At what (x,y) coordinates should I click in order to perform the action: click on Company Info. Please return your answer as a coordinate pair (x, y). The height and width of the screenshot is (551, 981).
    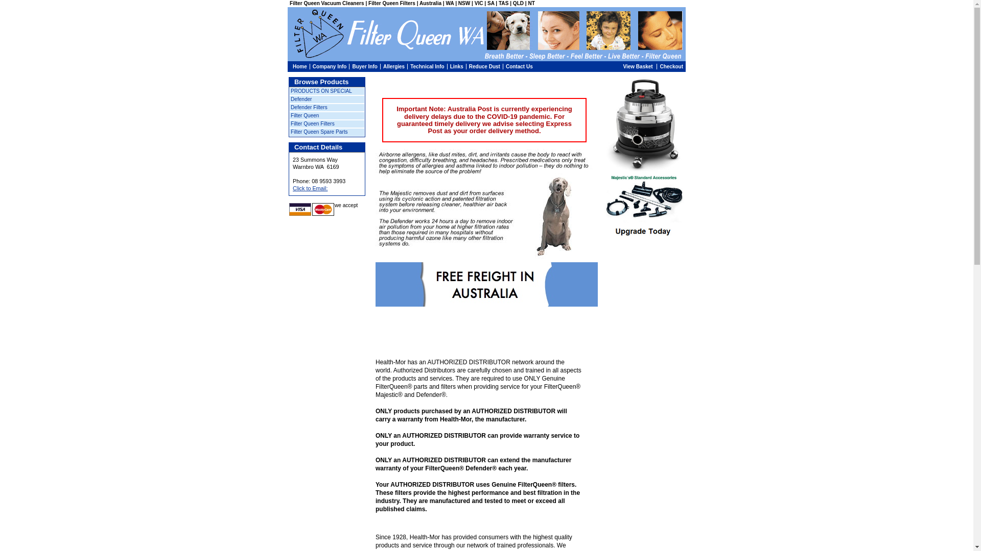
    Looking at the image, I should click on (330, 66).